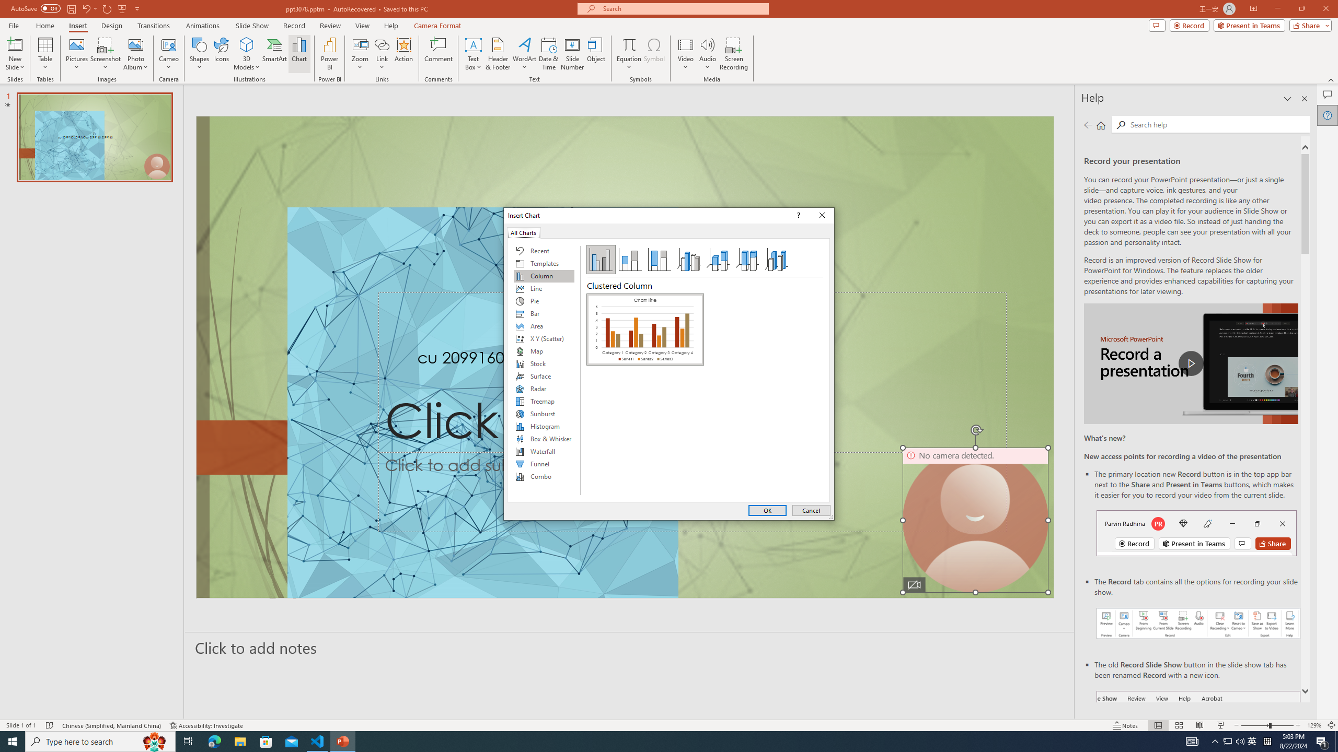 The image size is (1338, 752). What do you see at coordinates (777, 260) in the screenshot?
I see `3-D Column` at bounding box center [777, 260].